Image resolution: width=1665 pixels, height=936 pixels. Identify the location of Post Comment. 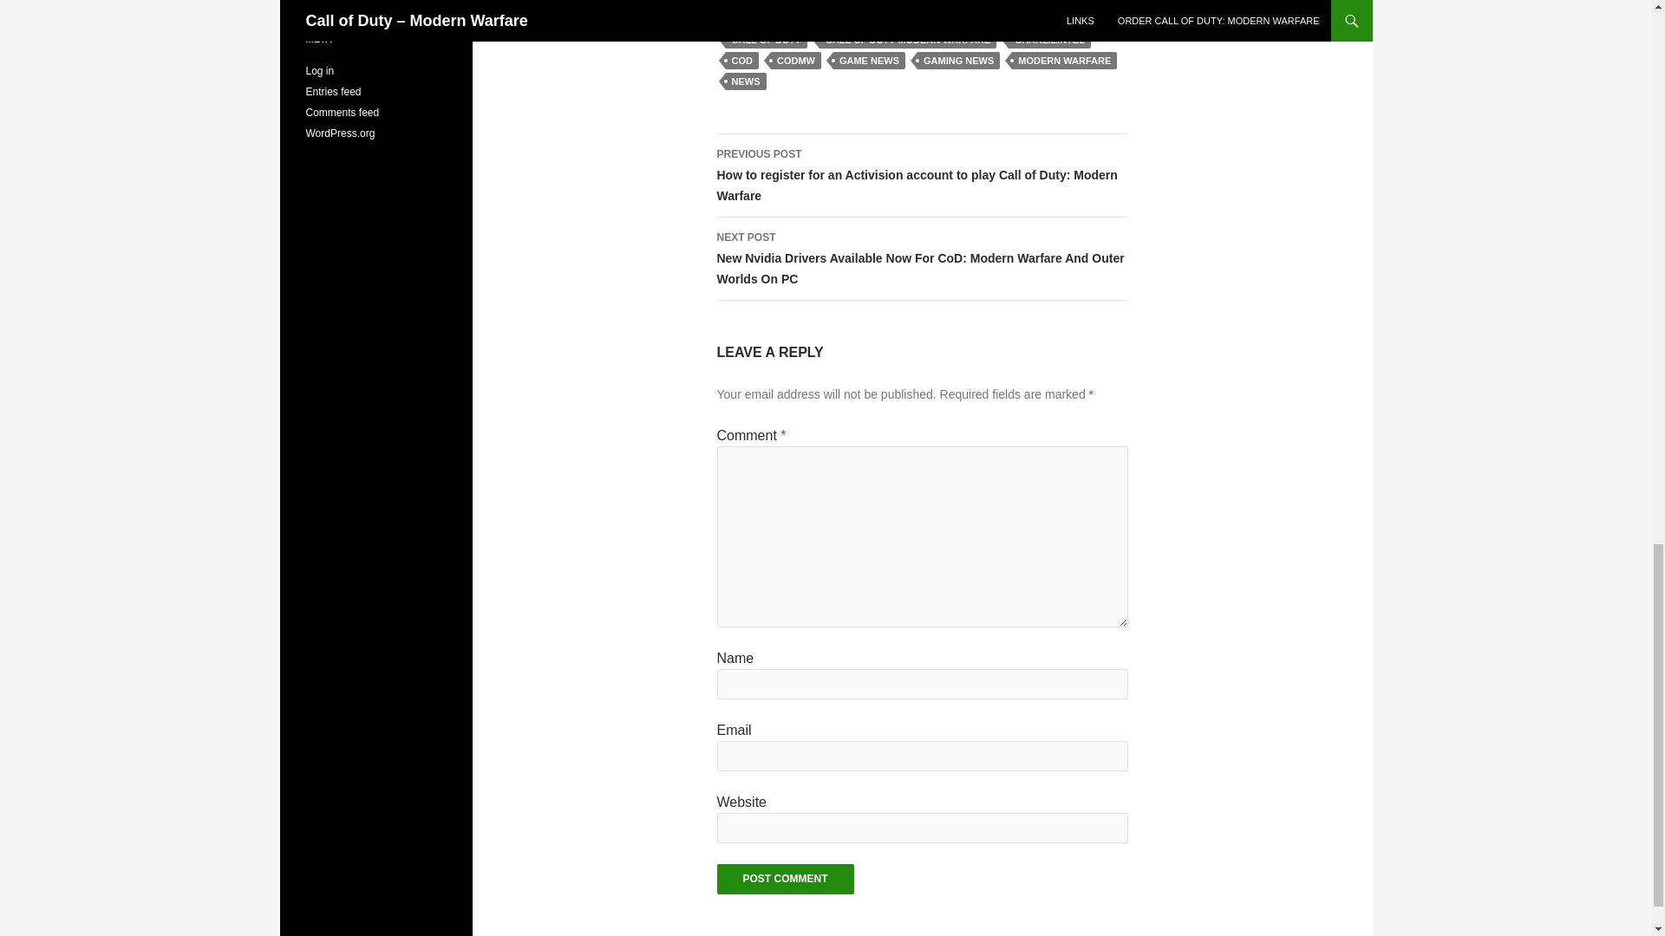
(784, 879).